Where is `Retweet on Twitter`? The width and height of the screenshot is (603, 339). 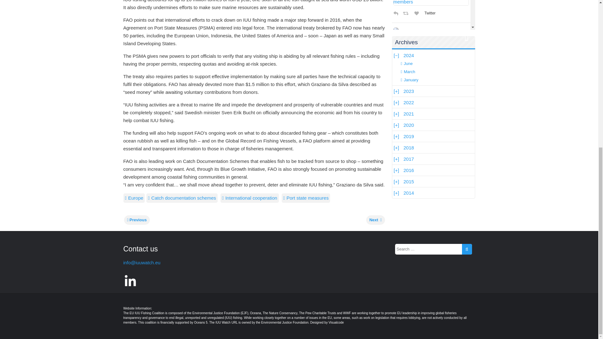
Retweet on Twitter is located at coordinates (407, 13).